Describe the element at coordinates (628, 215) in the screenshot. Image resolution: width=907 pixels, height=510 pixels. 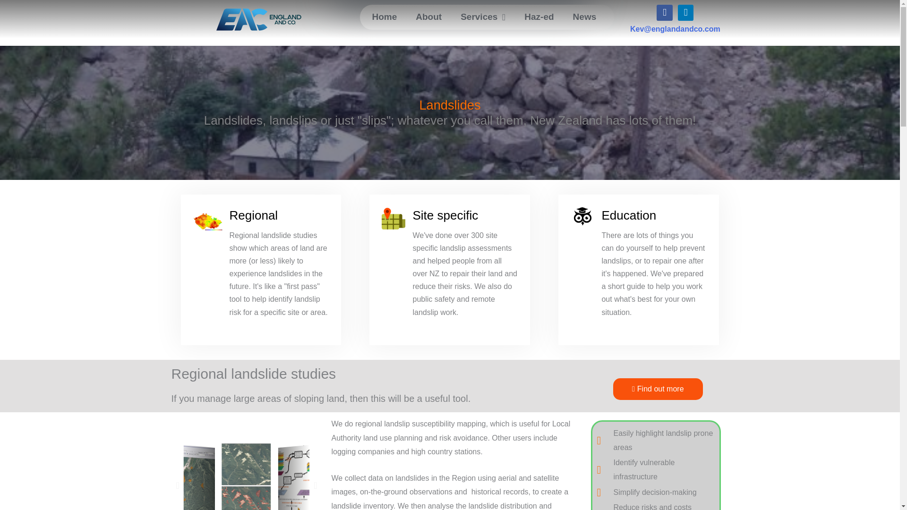
I see `Education` at that location.